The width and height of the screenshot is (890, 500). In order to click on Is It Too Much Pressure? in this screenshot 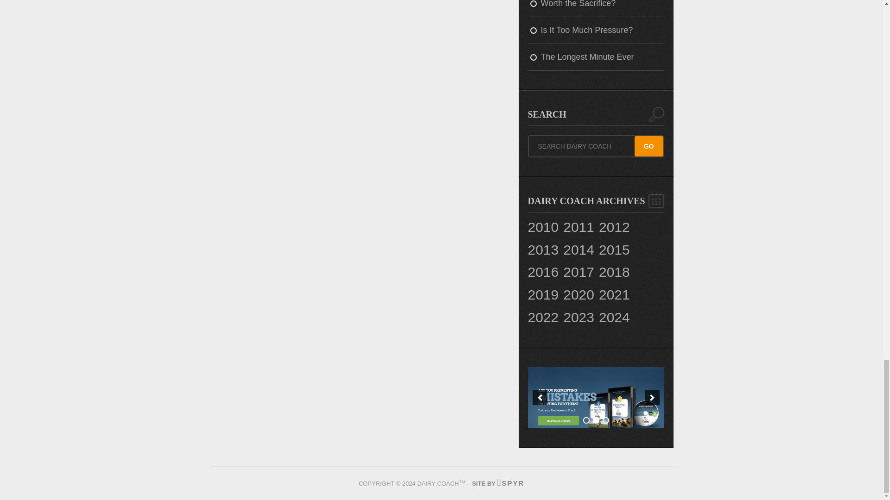, I will do `click(596, 31)`.